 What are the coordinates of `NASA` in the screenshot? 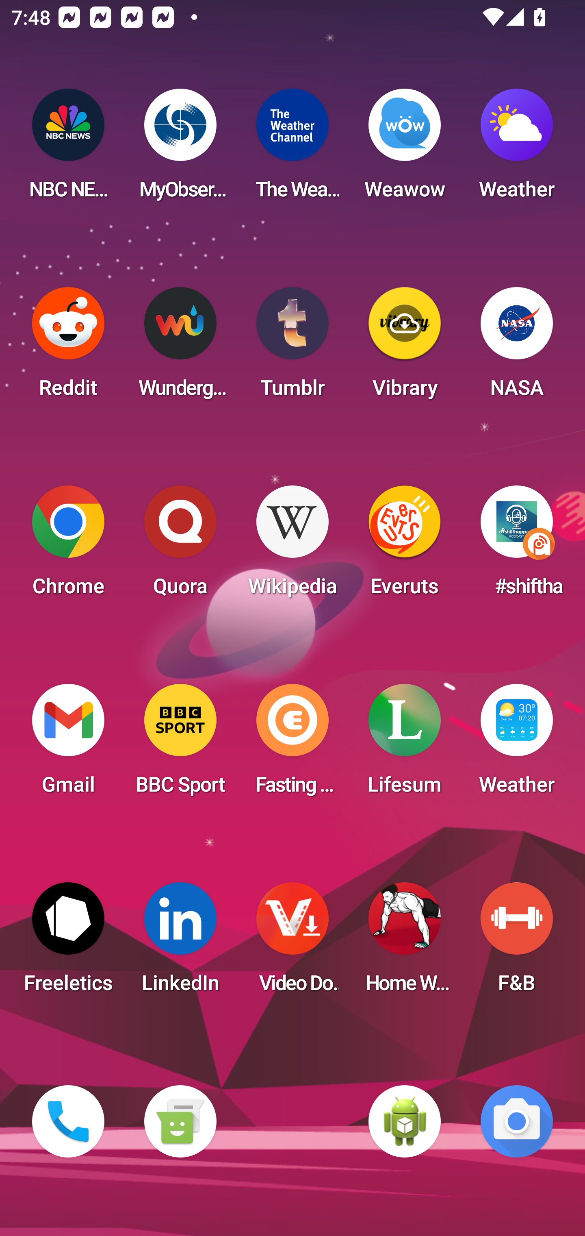 It's located at (517, 347).